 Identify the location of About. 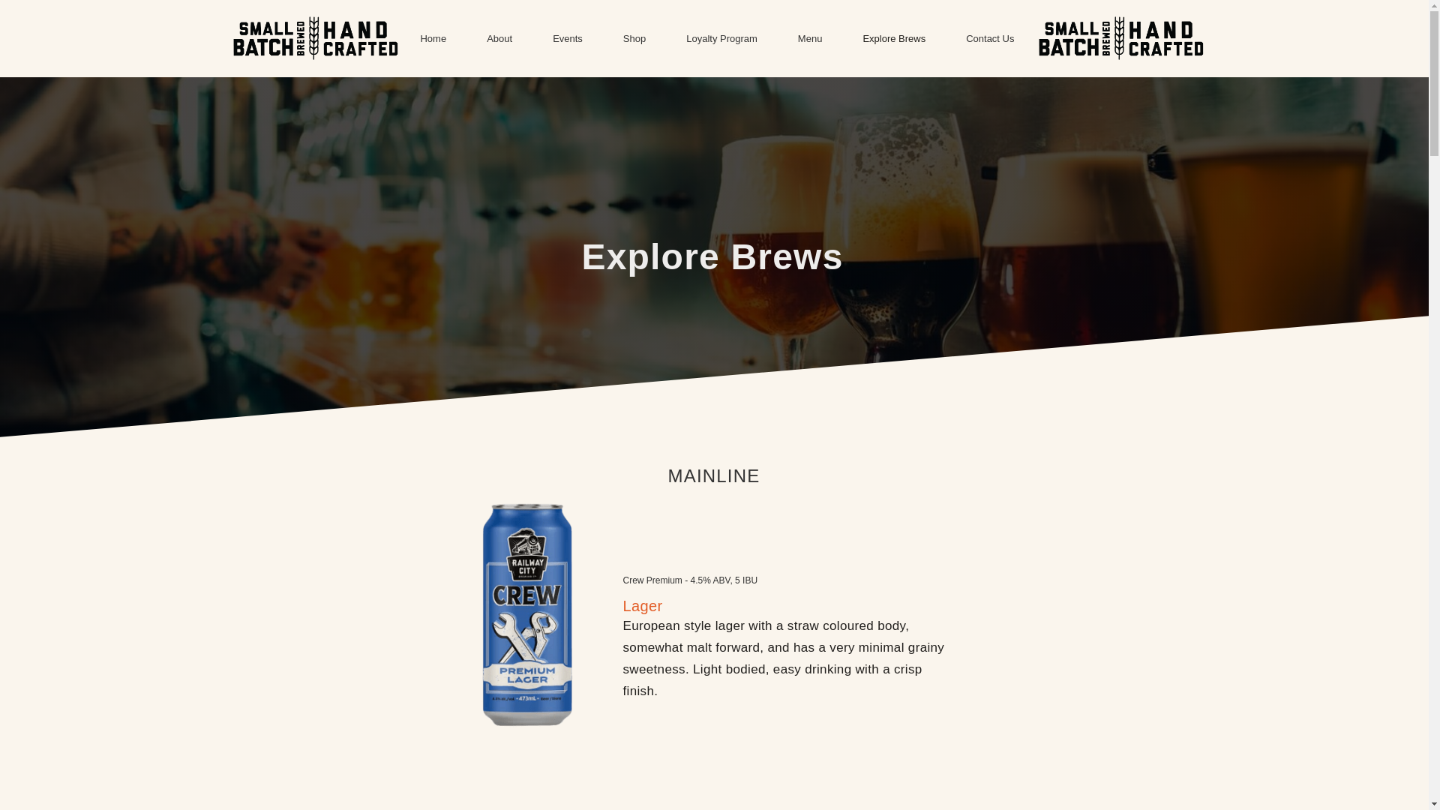
(499, 39).